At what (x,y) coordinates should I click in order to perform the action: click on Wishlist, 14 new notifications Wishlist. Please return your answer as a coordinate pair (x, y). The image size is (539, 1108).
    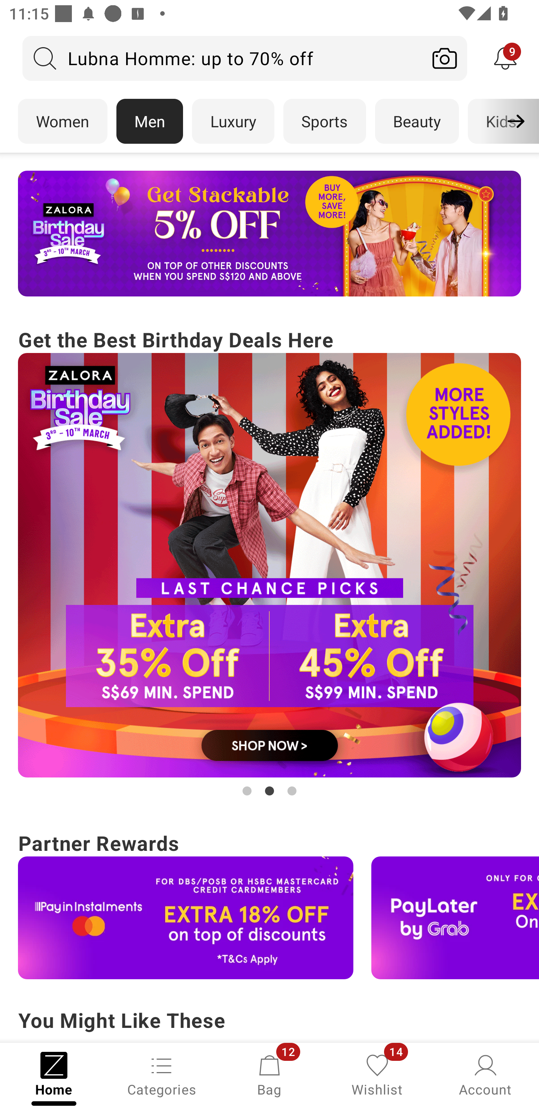
    Looking at the image, I should click on (377, 1074).